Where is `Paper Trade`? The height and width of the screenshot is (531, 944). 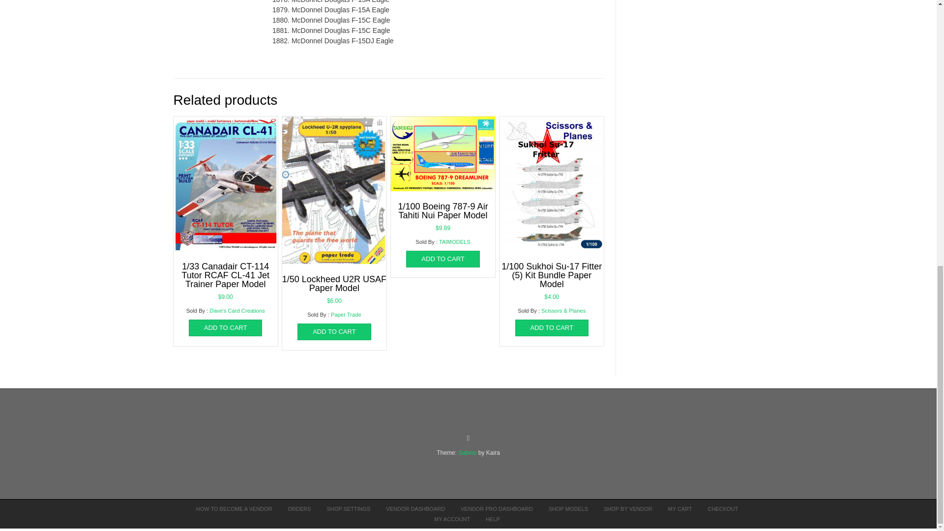 Paper Trade is located at coordinates (346, 314).